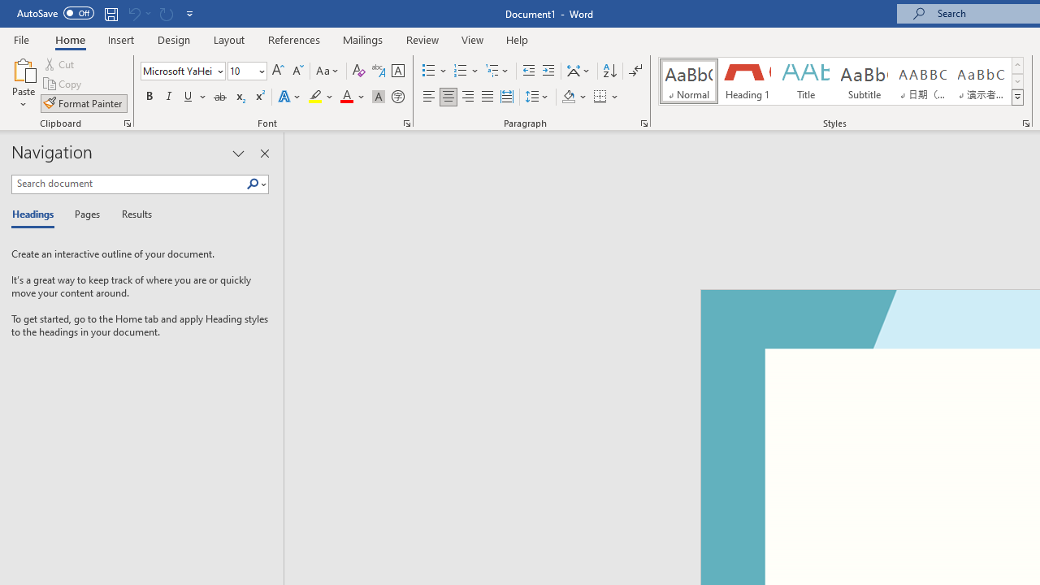 This screenshot has height=585, width=1040. I want to click on Help, so click(518, 39).